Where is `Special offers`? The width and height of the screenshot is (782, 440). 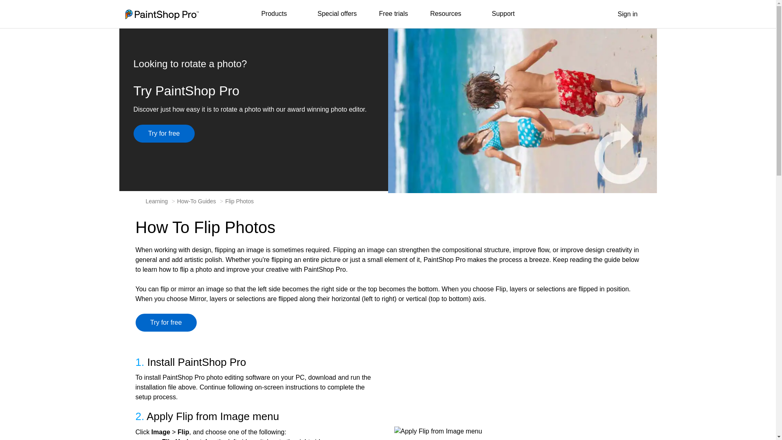
Special offers is located at coordinates (337, 14).